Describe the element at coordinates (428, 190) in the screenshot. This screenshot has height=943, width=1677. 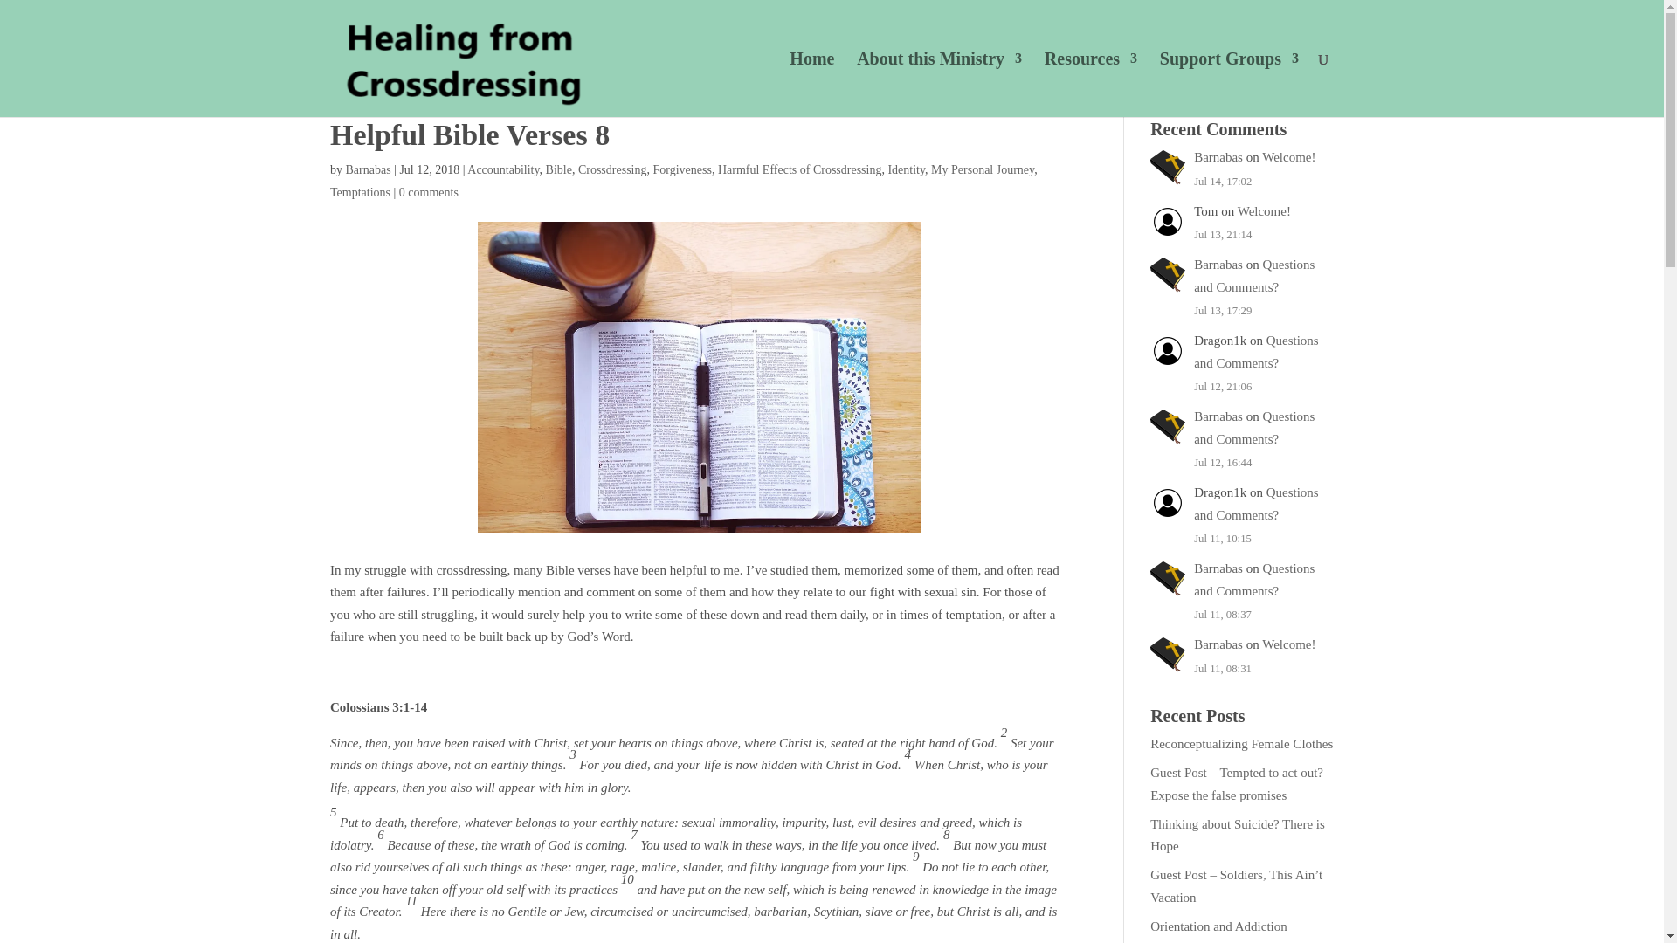
I see `0 comments` at that location.